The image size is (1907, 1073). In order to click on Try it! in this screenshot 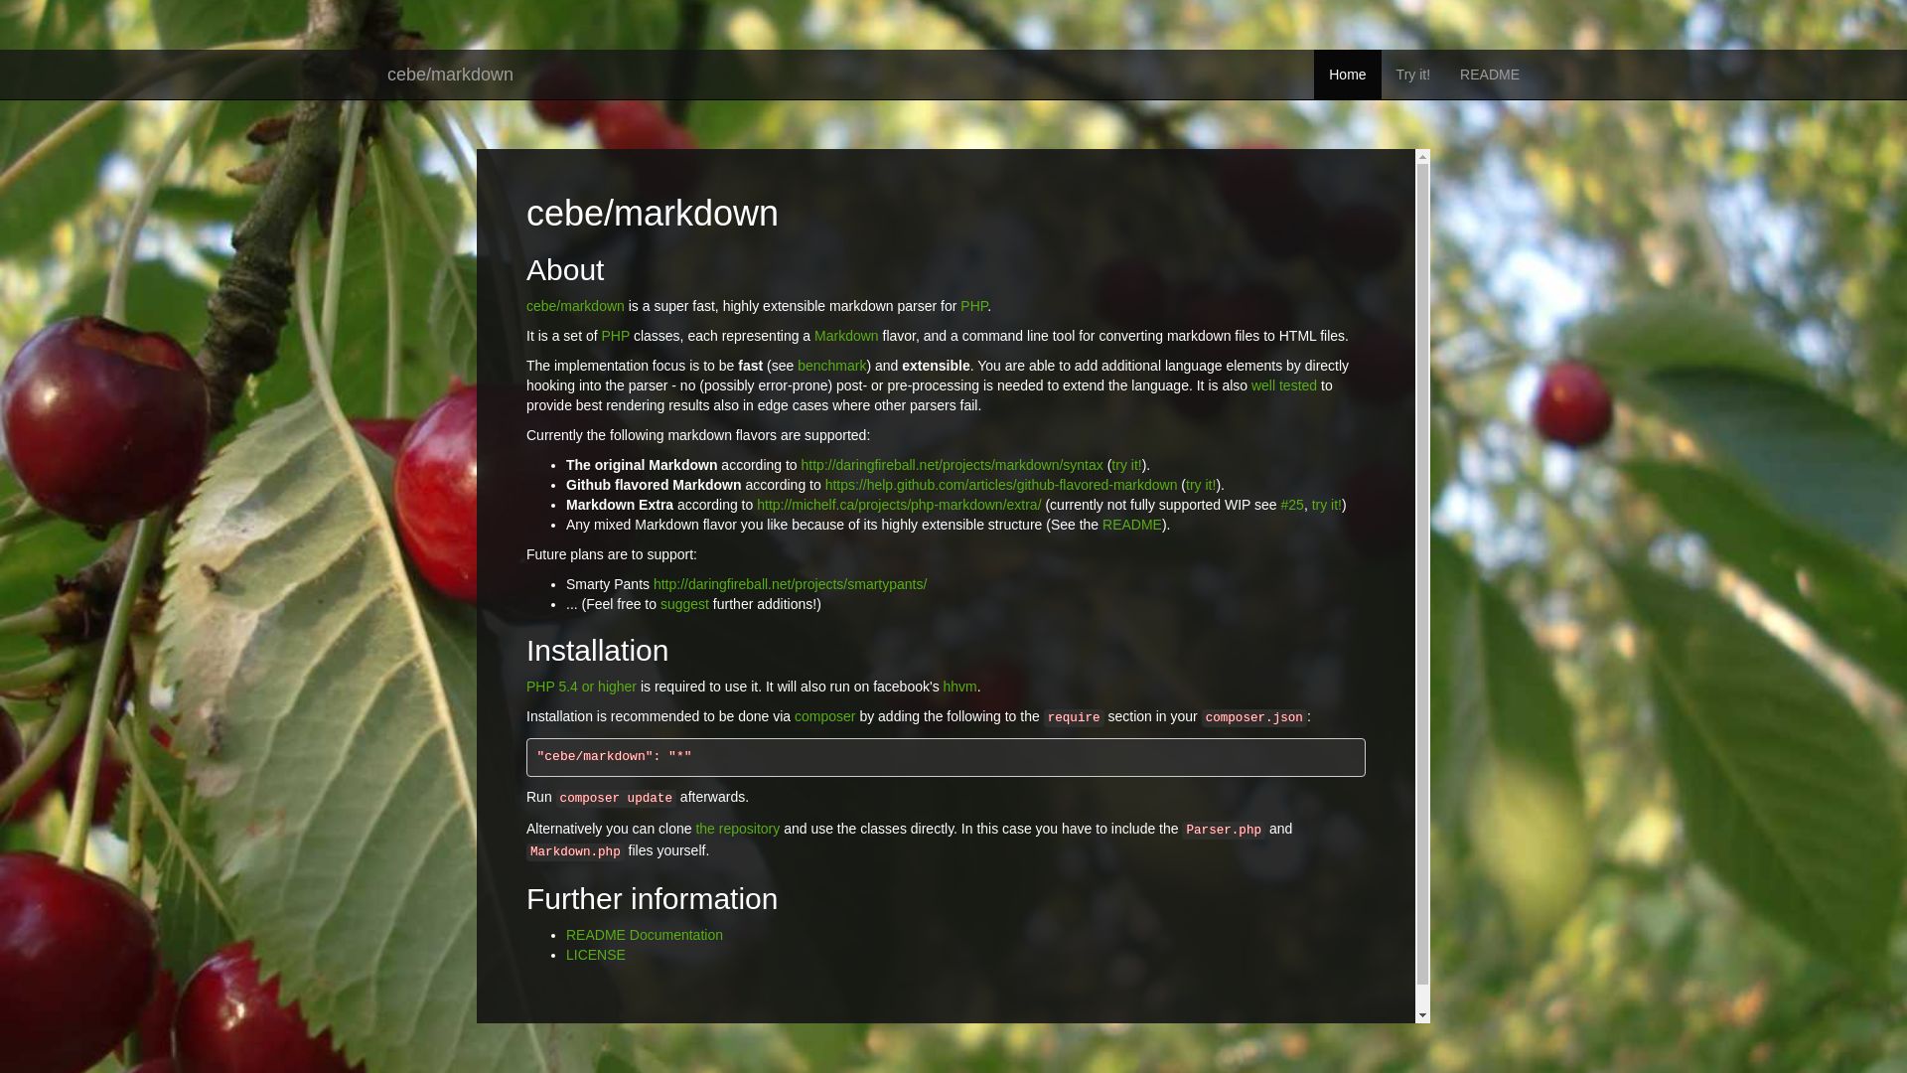, I will do `click(1413, 75)`.